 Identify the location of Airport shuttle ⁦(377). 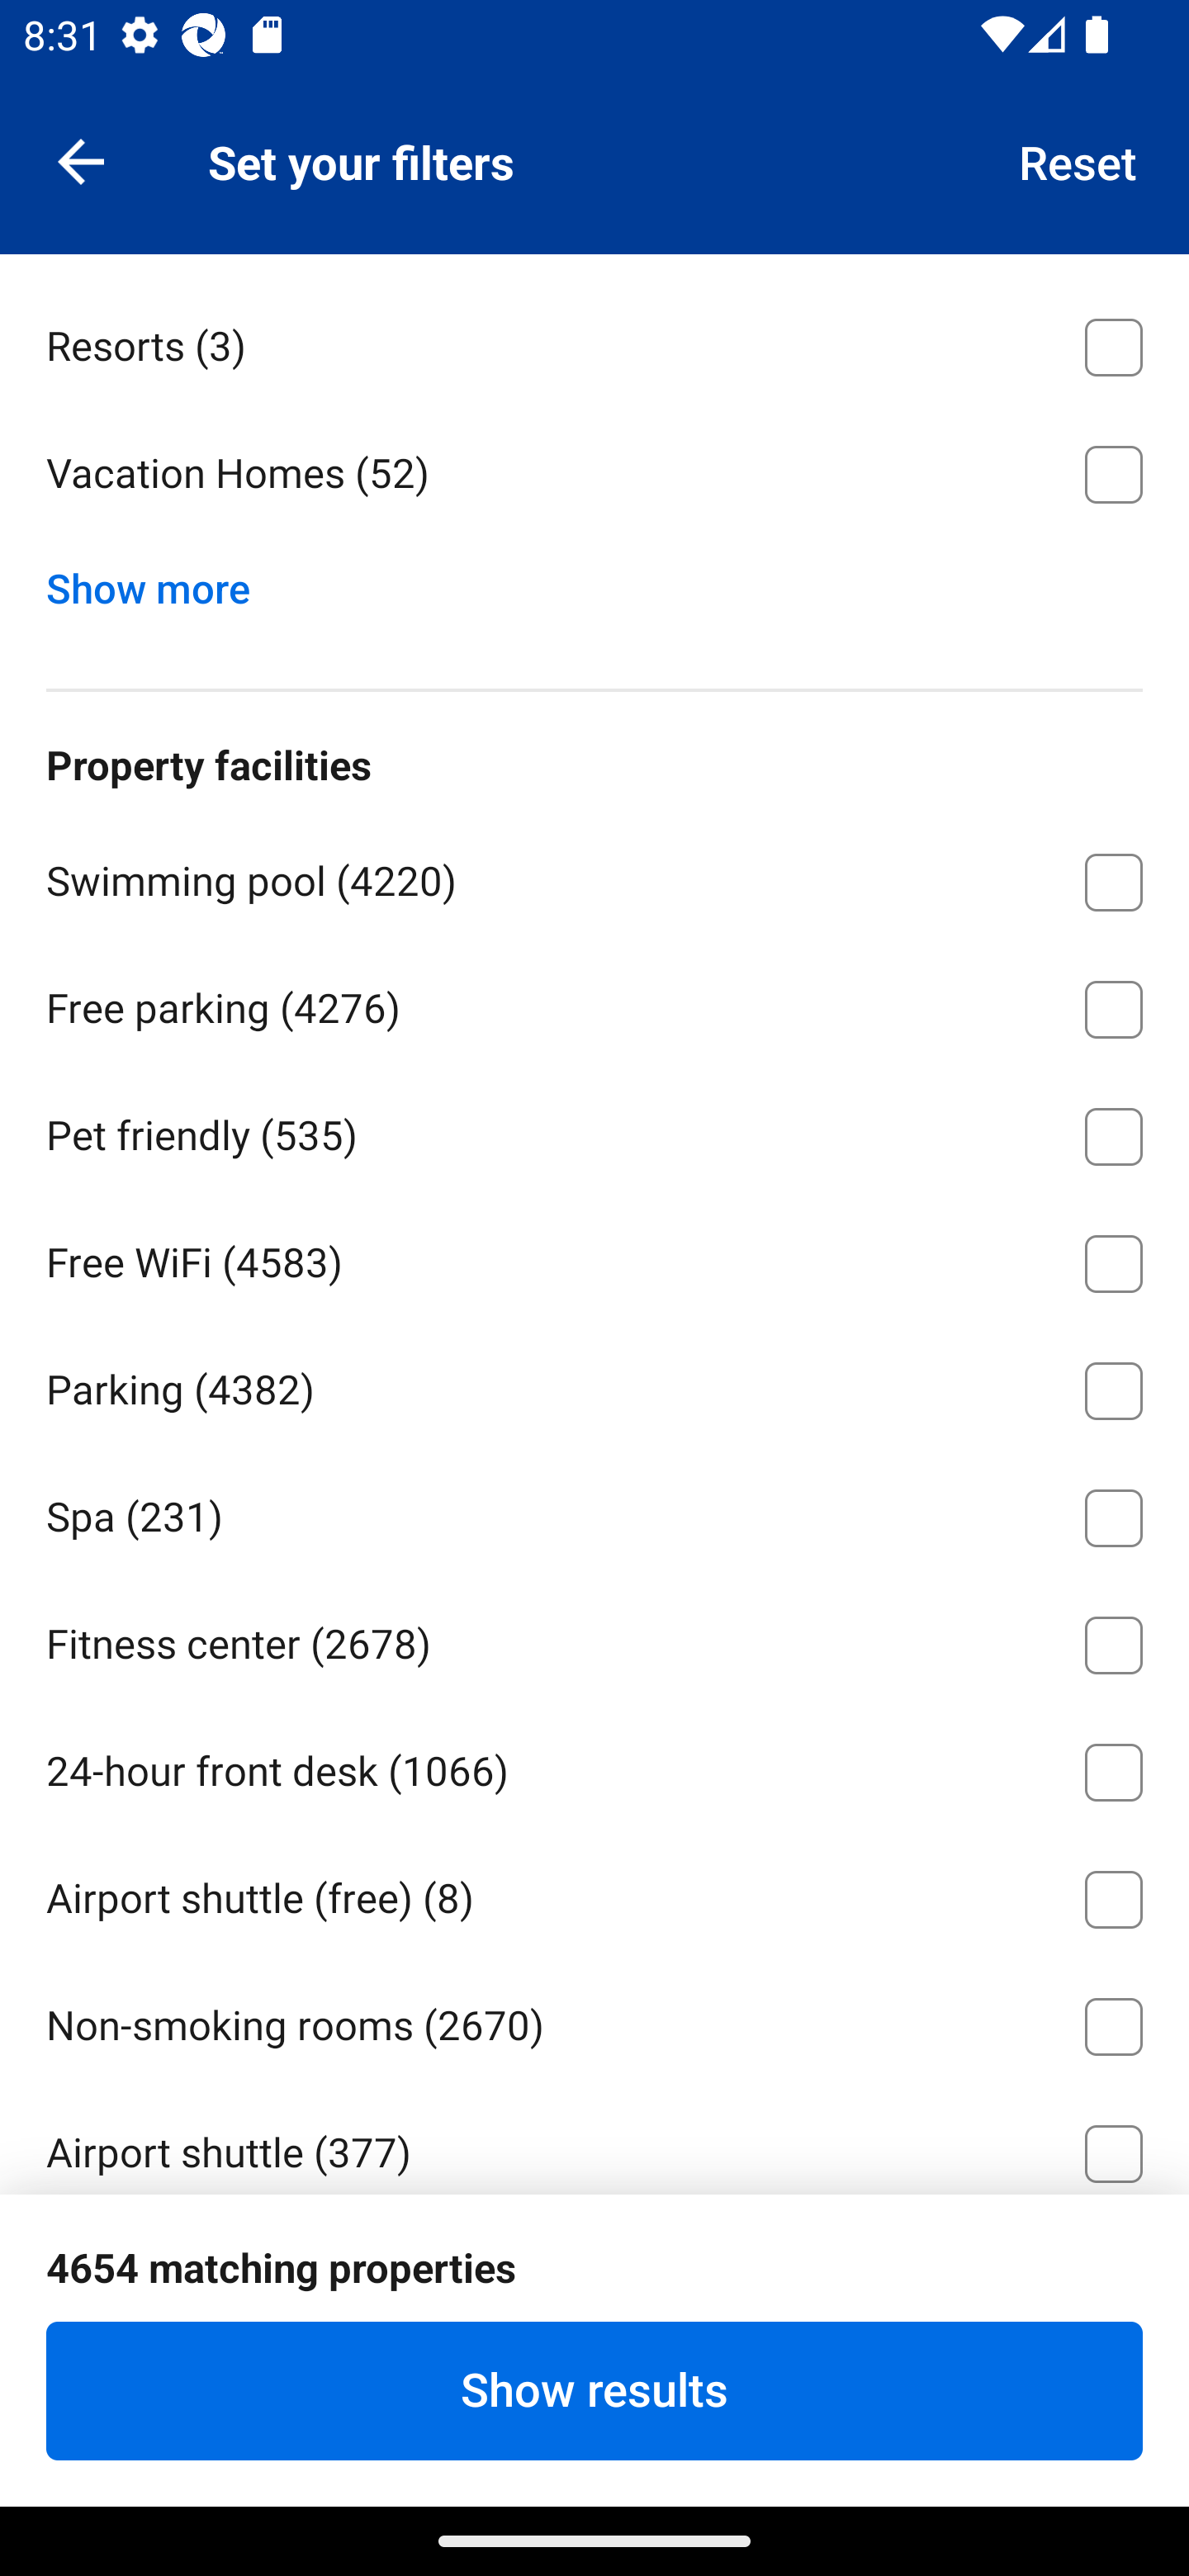
(594, 2139).